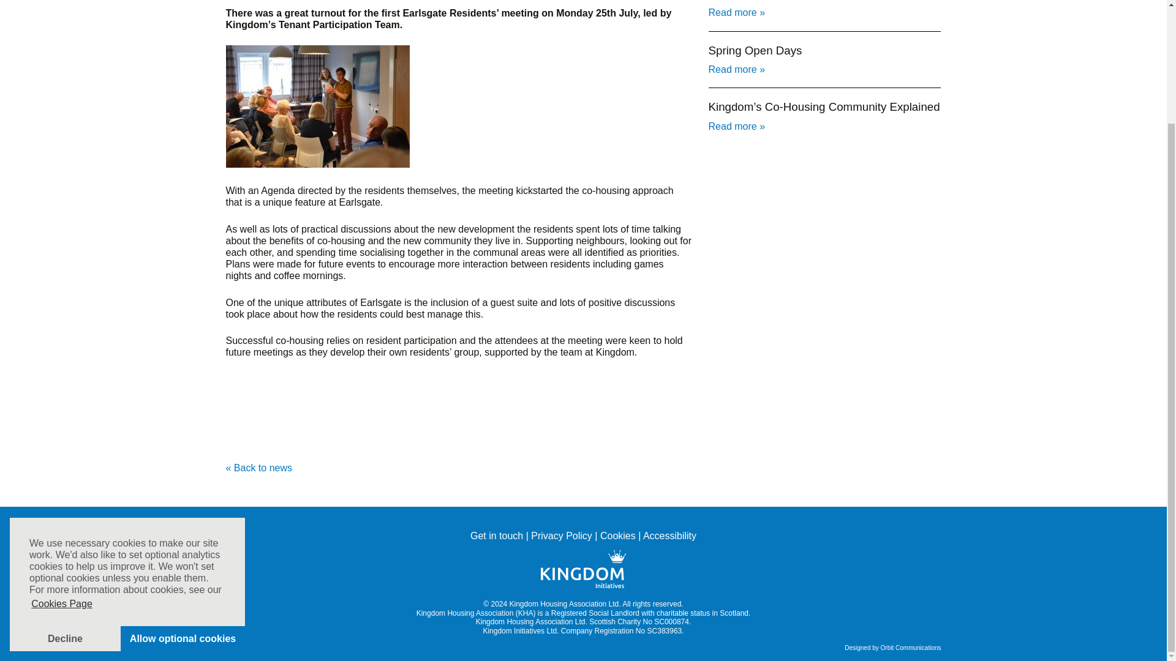 The width and height of the screenshot is (1176, 661). Describe the element at coordinates (669, 536) in the screenshot. I see `Accessibility` at that location.